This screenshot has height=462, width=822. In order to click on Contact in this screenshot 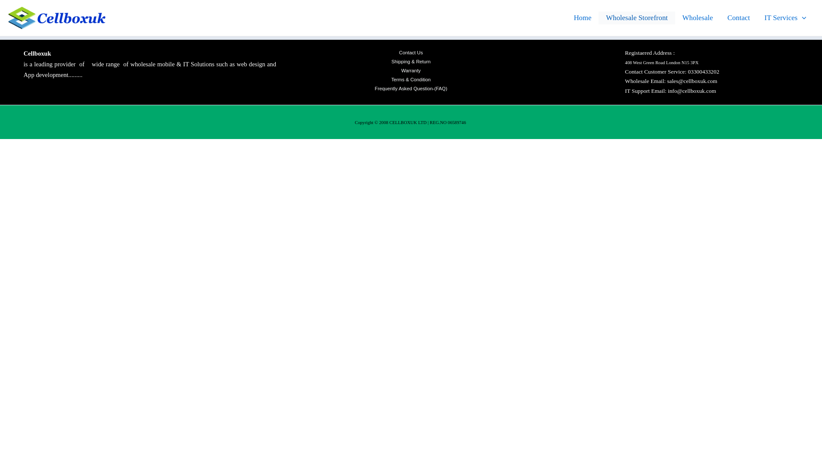, I will do `click(738, 18)`.